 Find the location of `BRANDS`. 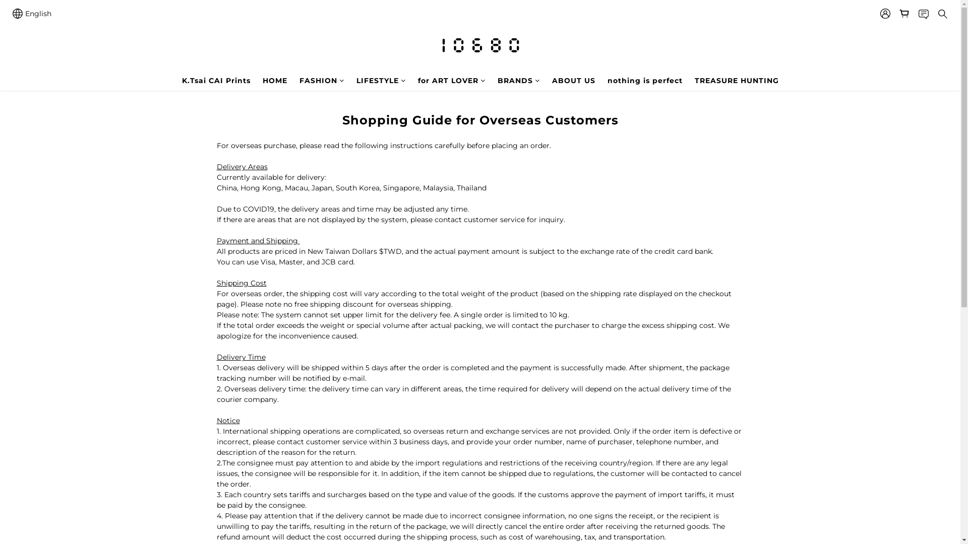

BRANDS is located at coordinates (518, 81).